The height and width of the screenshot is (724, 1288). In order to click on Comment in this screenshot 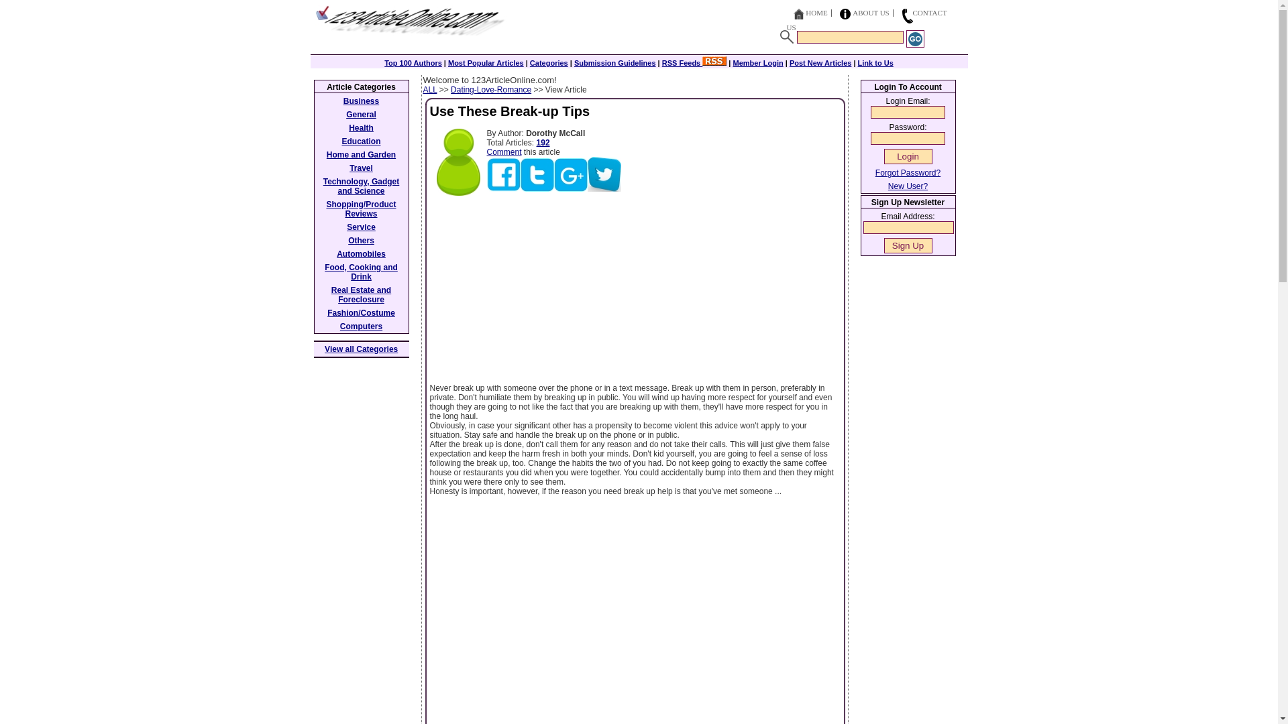, I will do `click(504, 152)`.